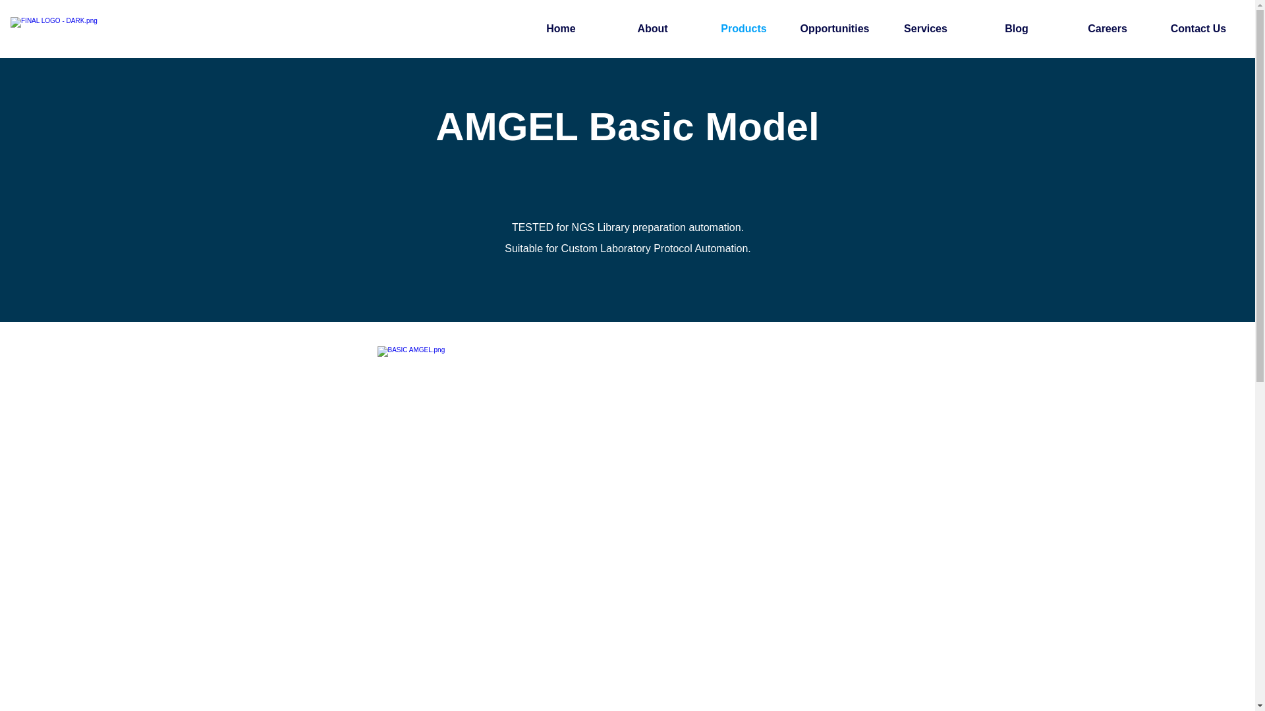  I want to click on Services, so click(926, 28).